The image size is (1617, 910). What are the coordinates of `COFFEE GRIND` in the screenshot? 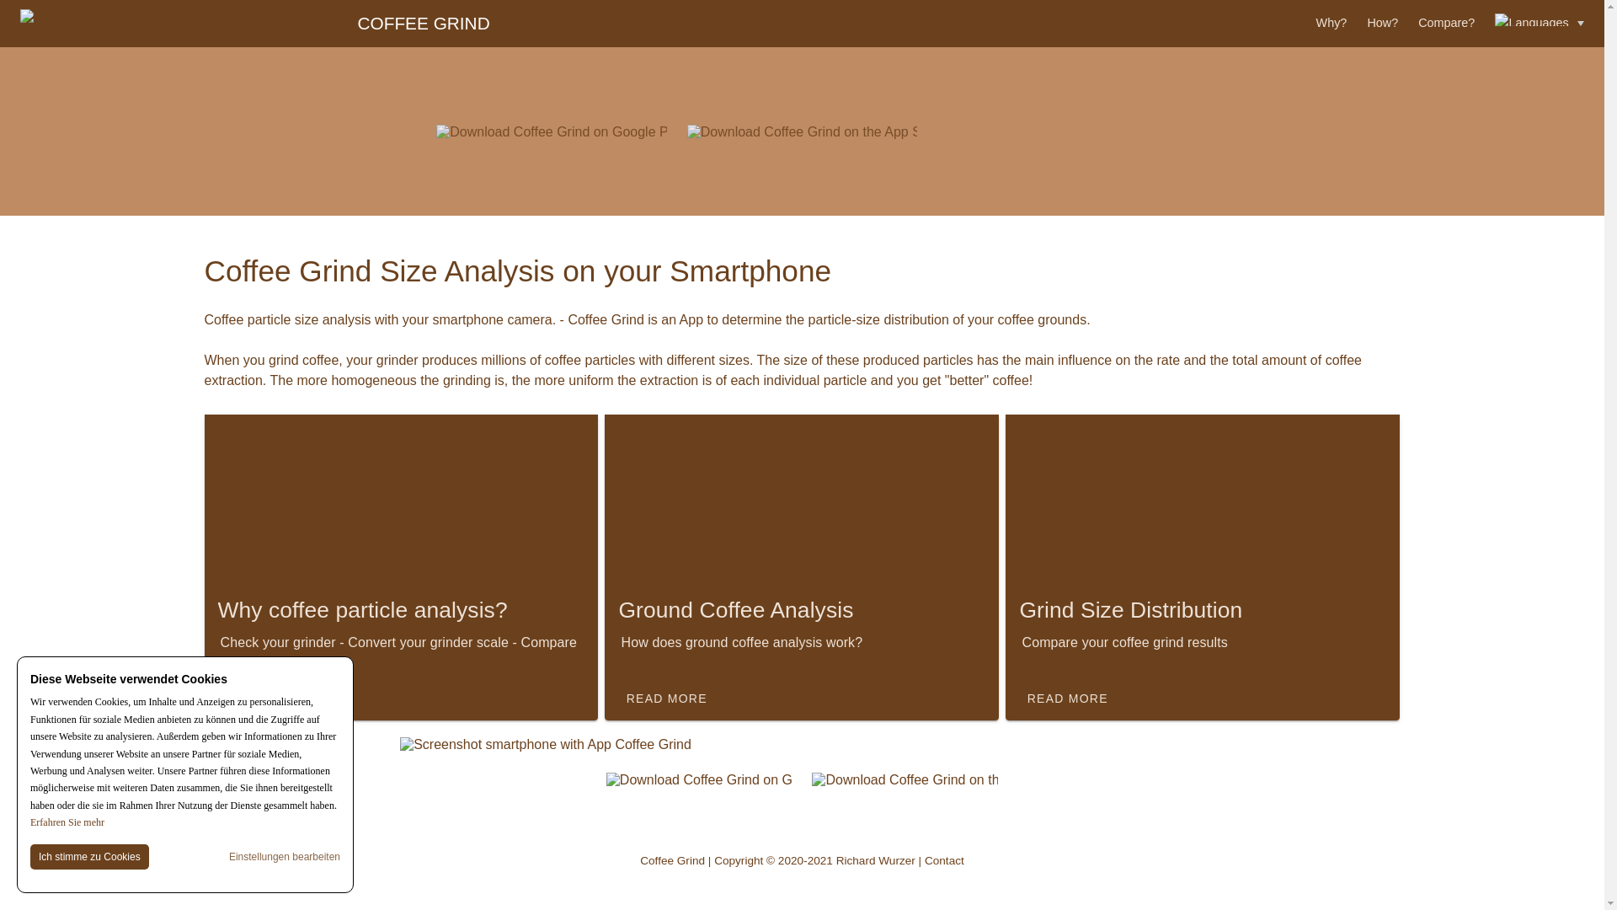 It's located at (254, 24).